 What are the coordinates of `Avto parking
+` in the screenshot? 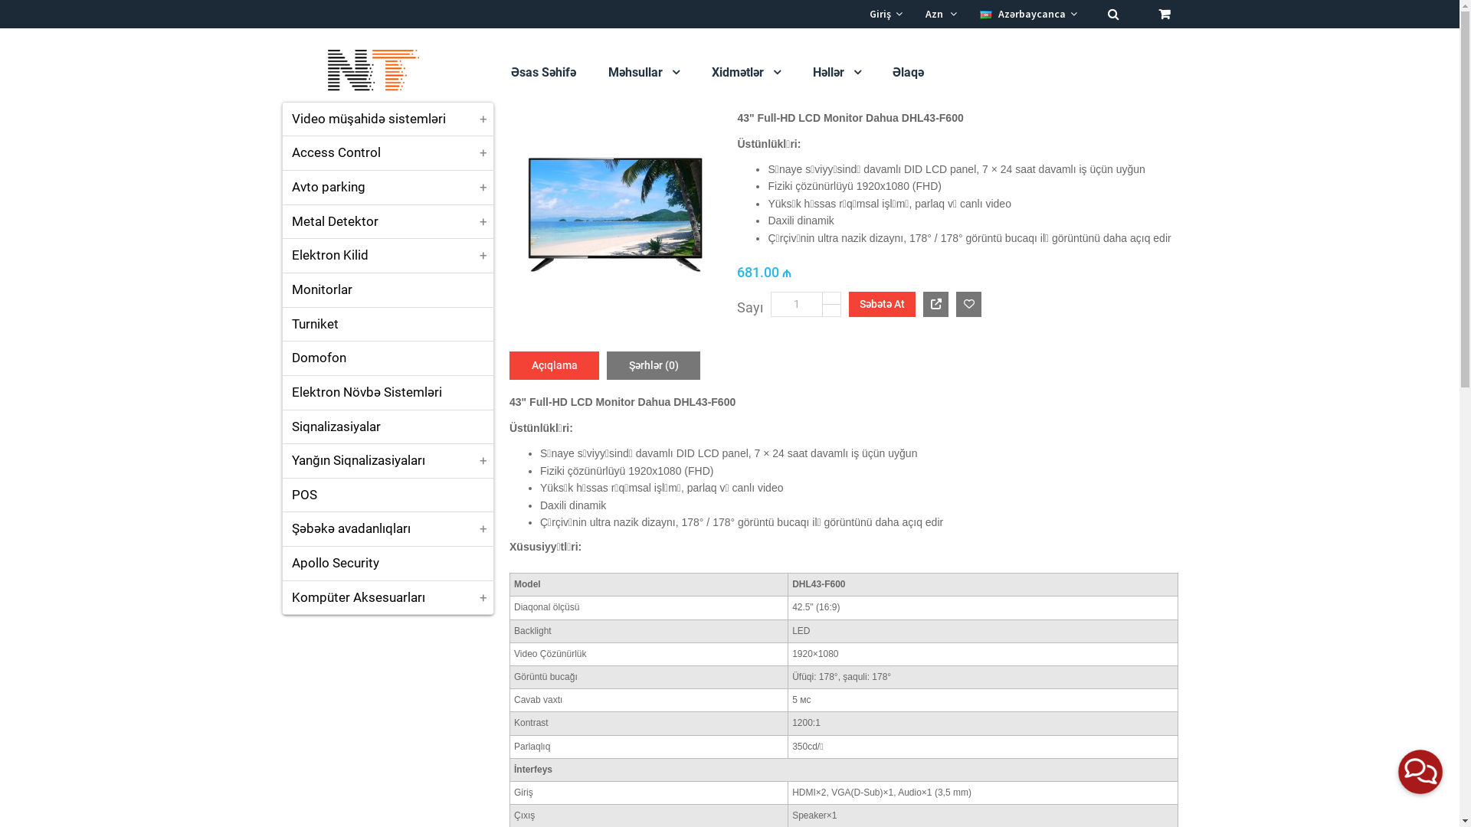 It's located at (388, 188).